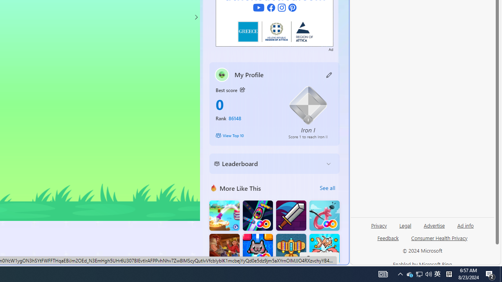 This screenshot has width=502, height=282. What do you see at coordinates (324, 215) in the screenshot?
I see `Balloon FRVR` at bounding box center [324, 215].